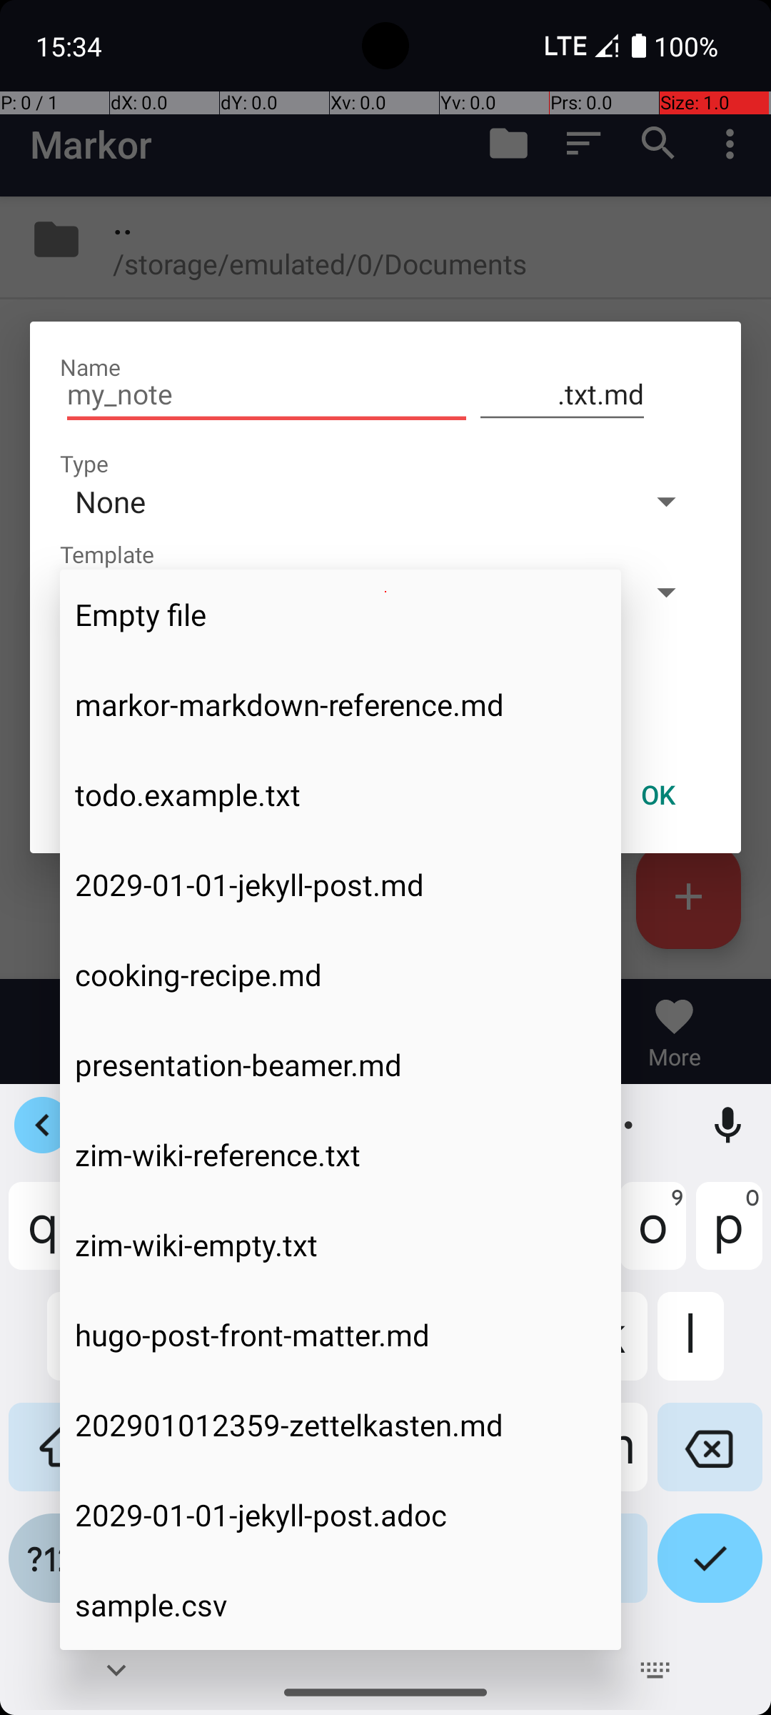  Describe the element at coordinates (341, 1425) in the screenshot. I see `202901012359-zettelkasten.md` at that location.